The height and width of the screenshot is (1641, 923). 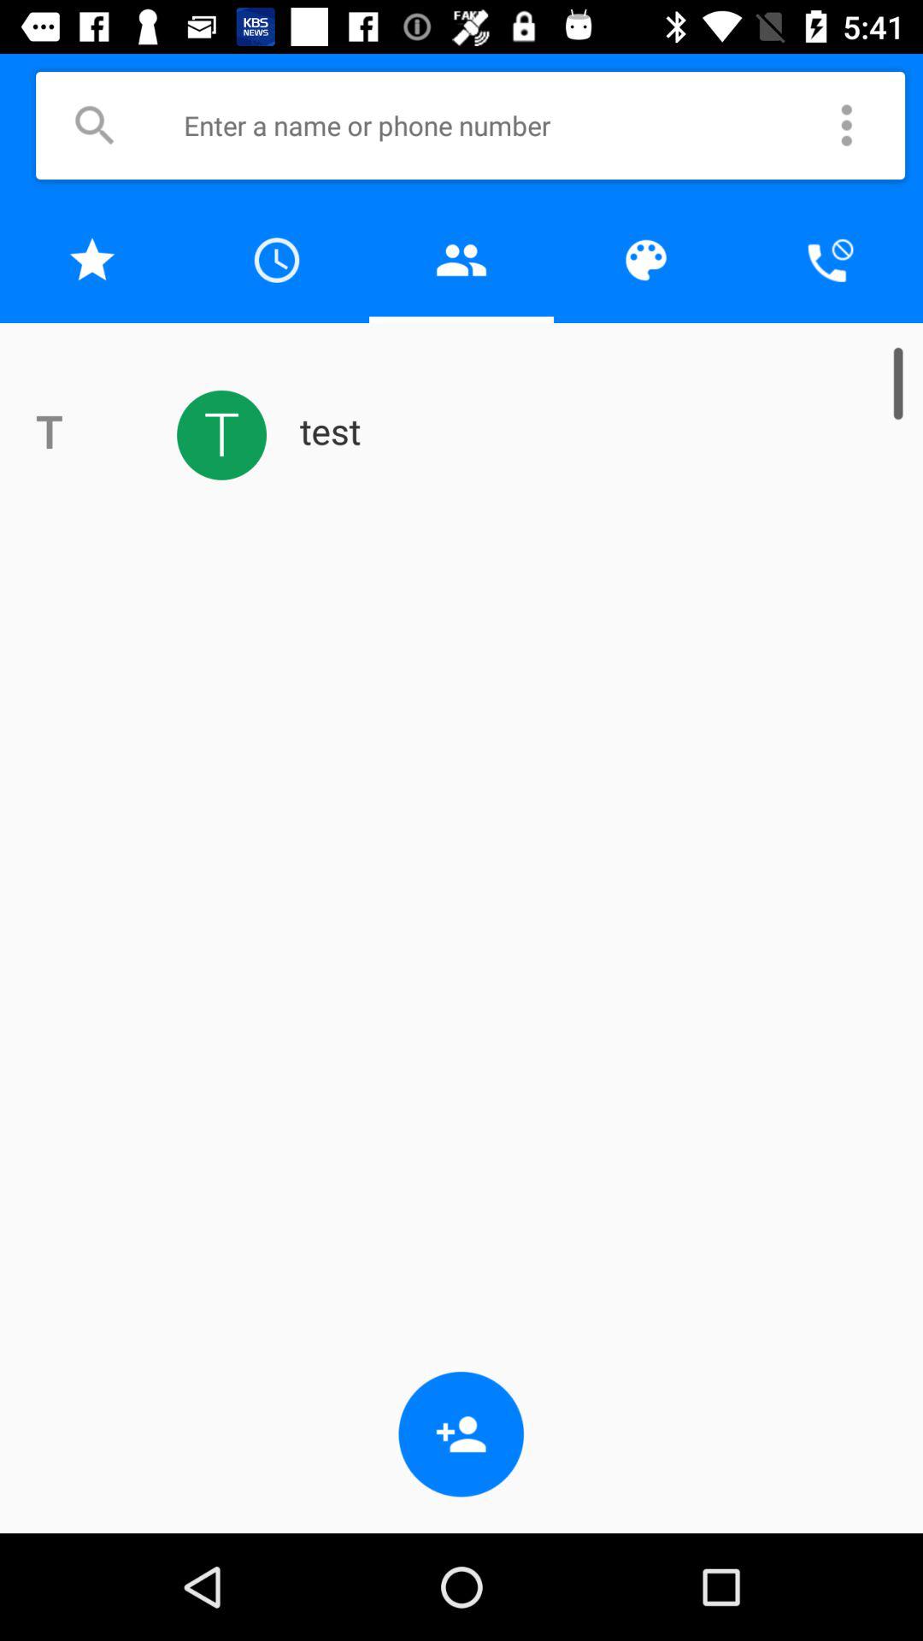 I want to click on search, so click(x=94, y=125).